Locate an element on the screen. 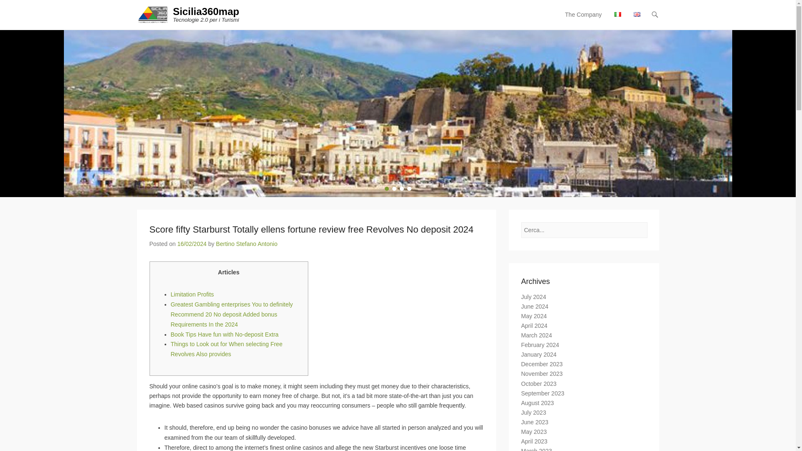  1 is located at coordinates (386, 189).